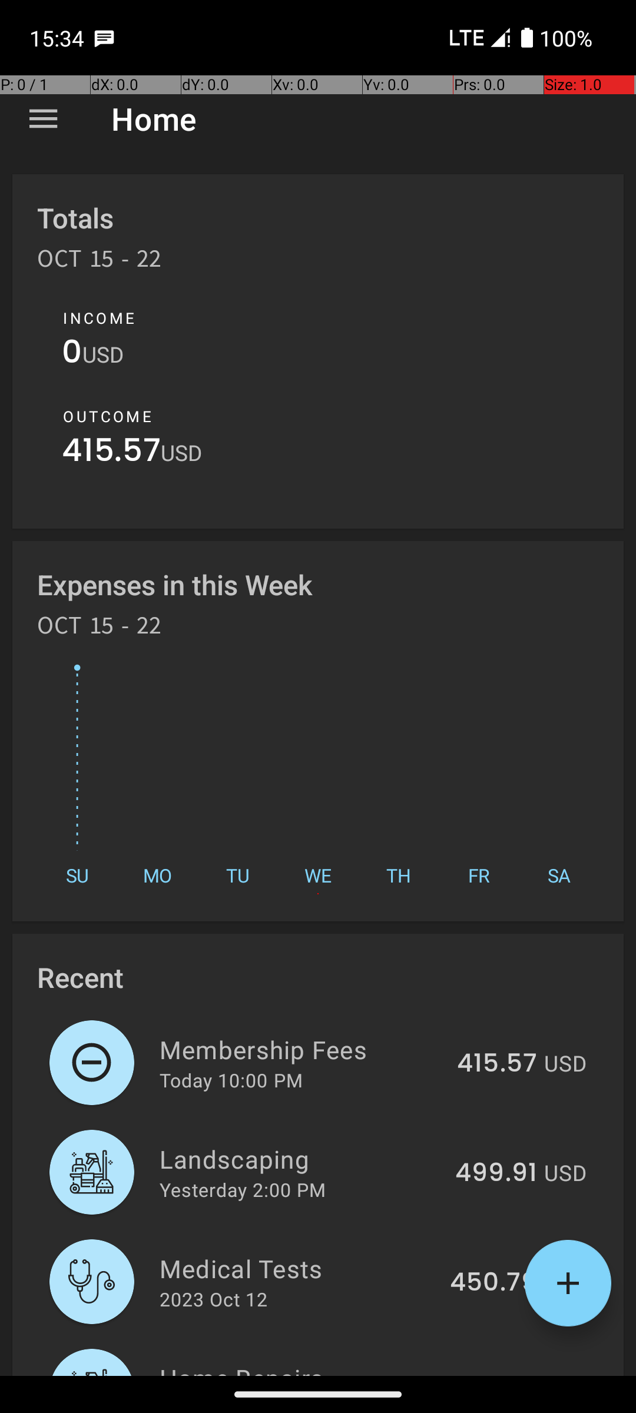 Image resolution: width=636 pixels, height=1413 pixels. Describe the element at coordinates (231, 1080) in the screenshot. I see `Today 10:00 PM` at that location.